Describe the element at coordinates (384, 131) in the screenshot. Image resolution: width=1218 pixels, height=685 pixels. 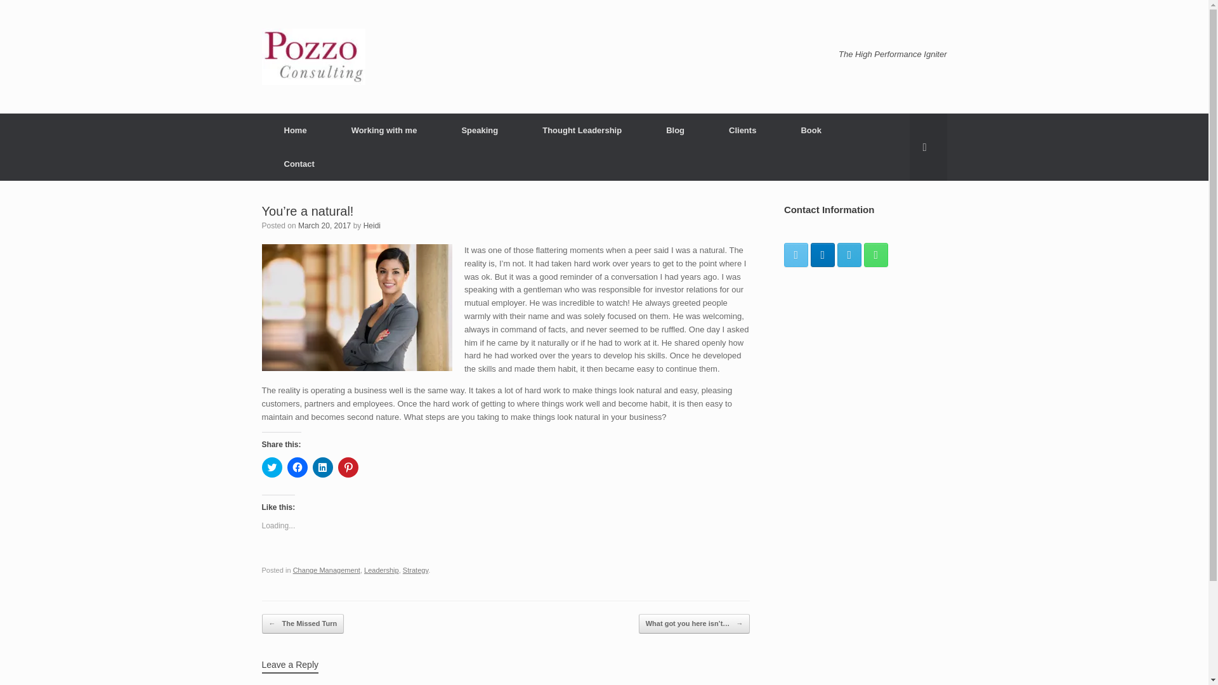
I see `Working with me` at that location.